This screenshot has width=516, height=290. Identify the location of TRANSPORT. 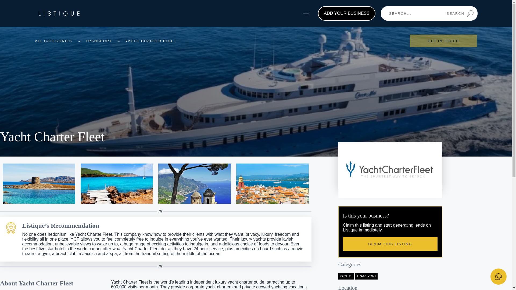
(99, 41).